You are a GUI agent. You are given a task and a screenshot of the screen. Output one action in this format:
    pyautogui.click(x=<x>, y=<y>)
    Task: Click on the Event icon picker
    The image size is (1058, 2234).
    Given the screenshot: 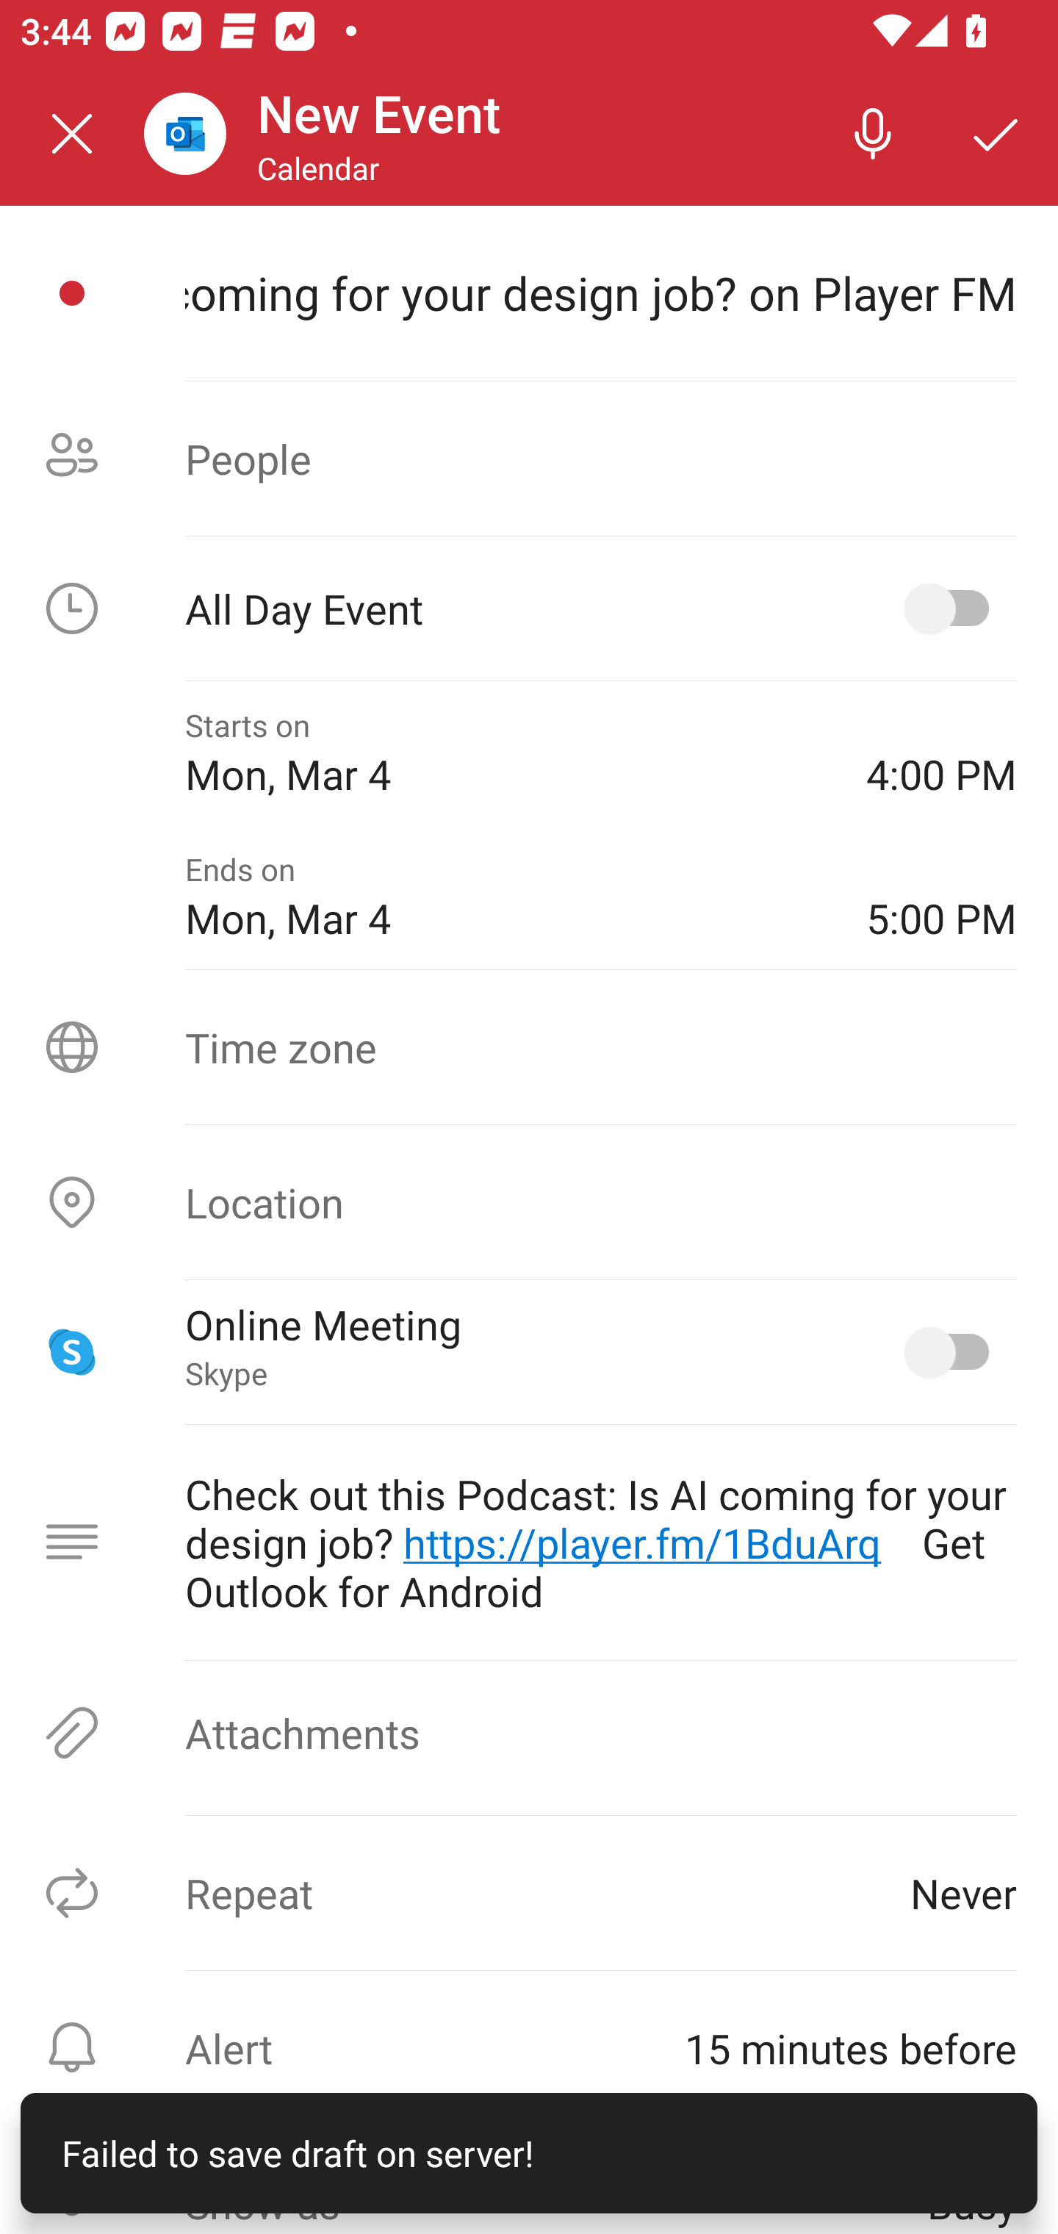 What is the action you would take?
    pyautogui.click(x=72, y=294)
    